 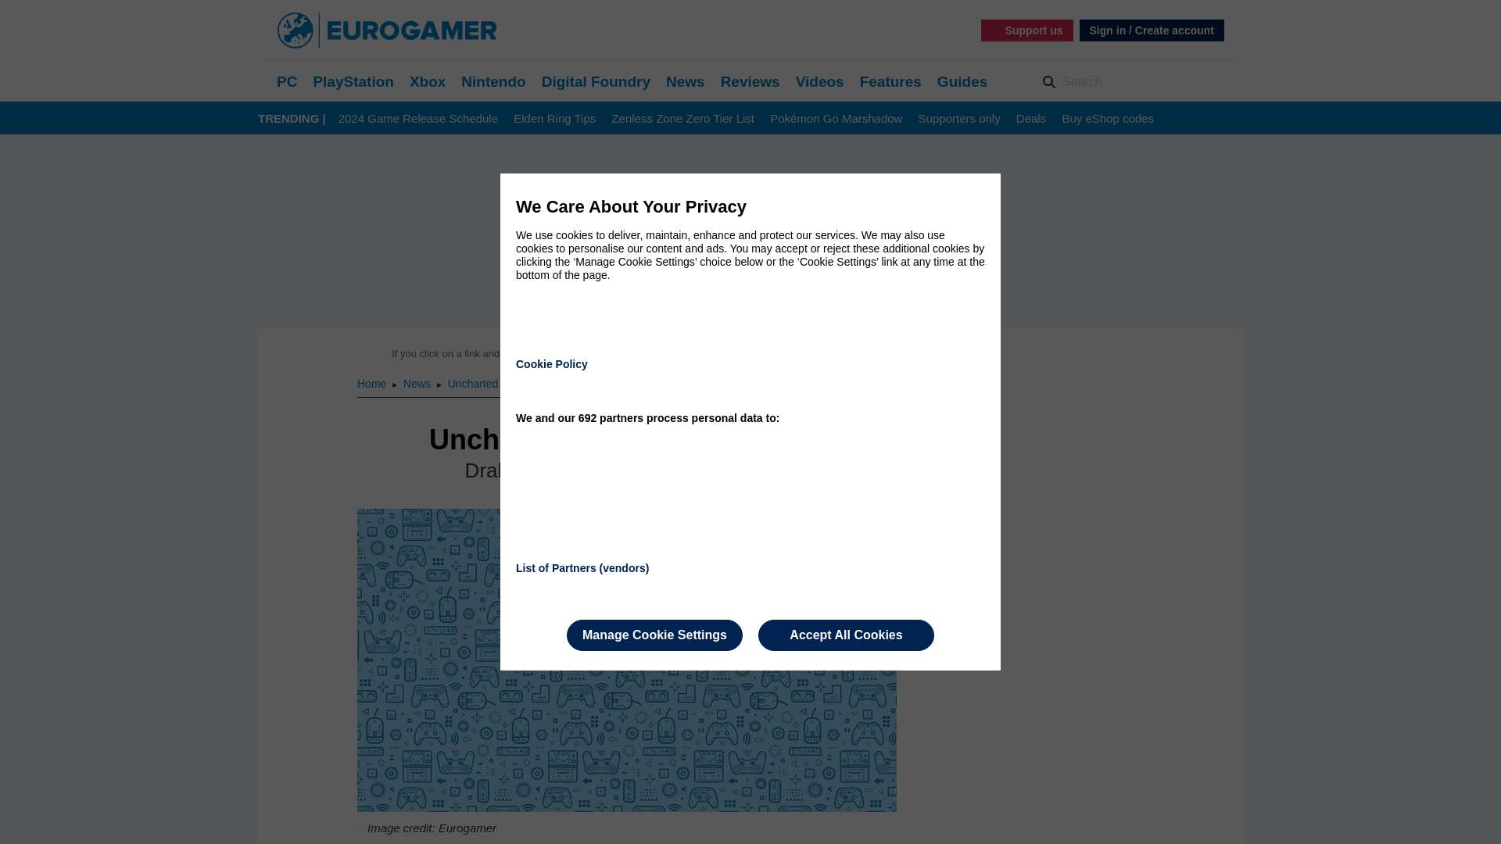 What do you see at coordinates (962, 81) in the screenshot?
I see `Guides` at bounding box center [962, 81].